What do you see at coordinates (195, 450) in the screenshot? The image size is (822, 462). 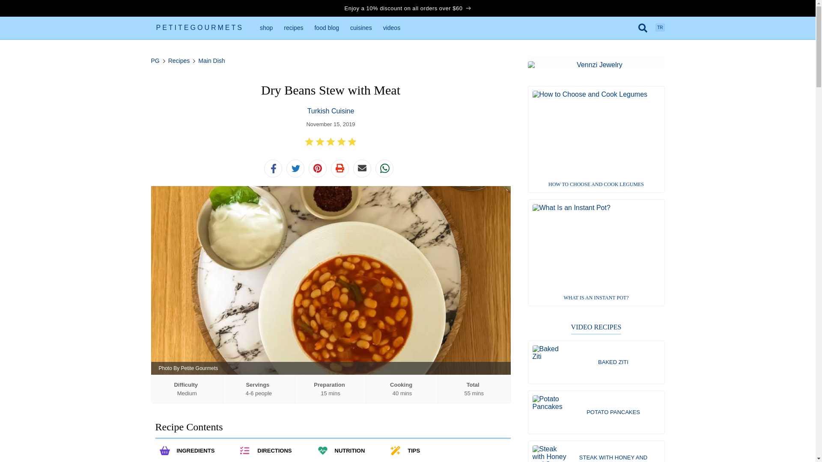 I see `INGREDIENTS` at bounding box center [195, 450].